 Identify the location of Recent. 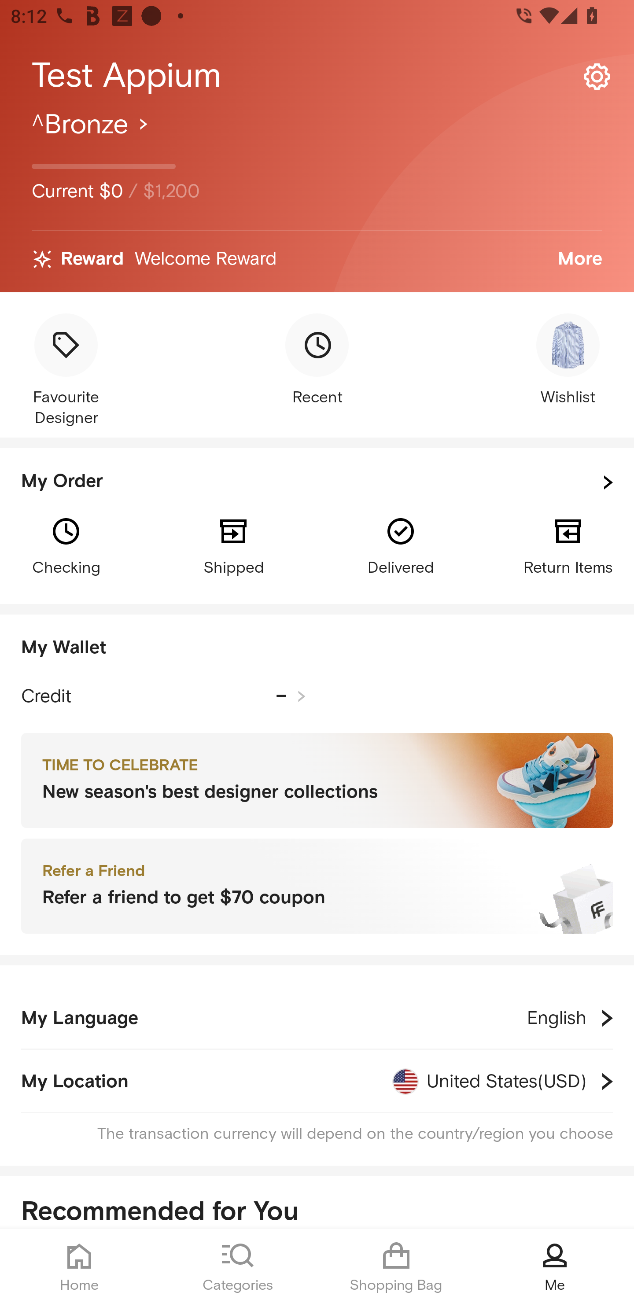
(317, 361).